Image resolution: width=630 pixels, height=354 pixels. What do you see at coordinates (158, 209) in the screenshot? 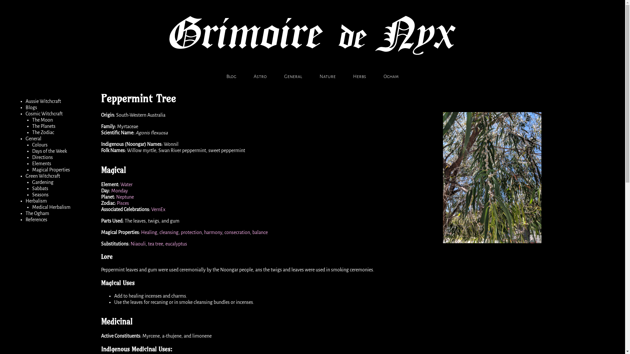
I see `VernEx` at bounding box center [158, 209].